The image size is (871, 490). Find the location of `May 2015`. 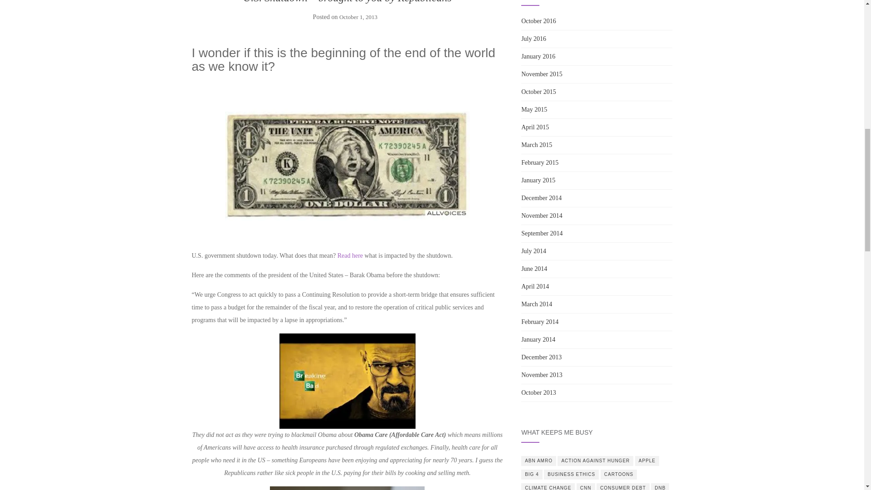

May 2015 is located at coordinates (533, 110).